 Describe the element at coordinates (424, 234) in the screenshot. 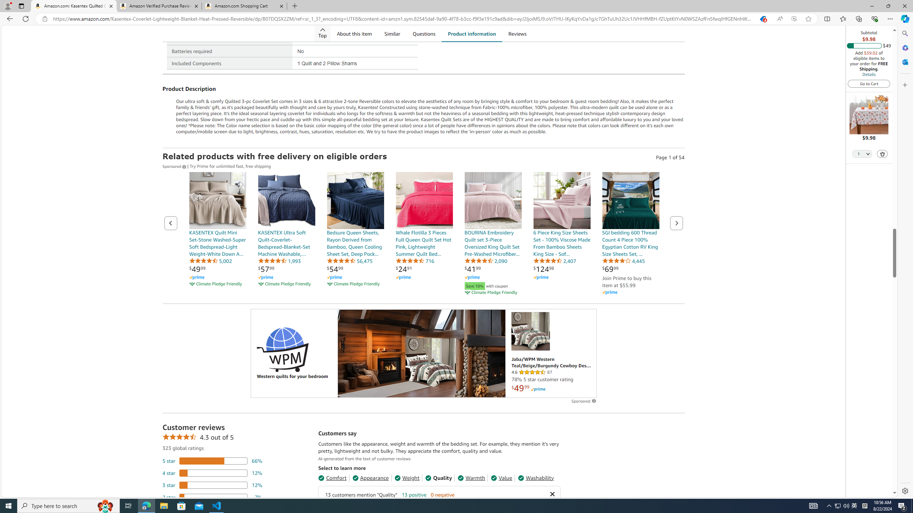

I see `716$24.91` at that location.